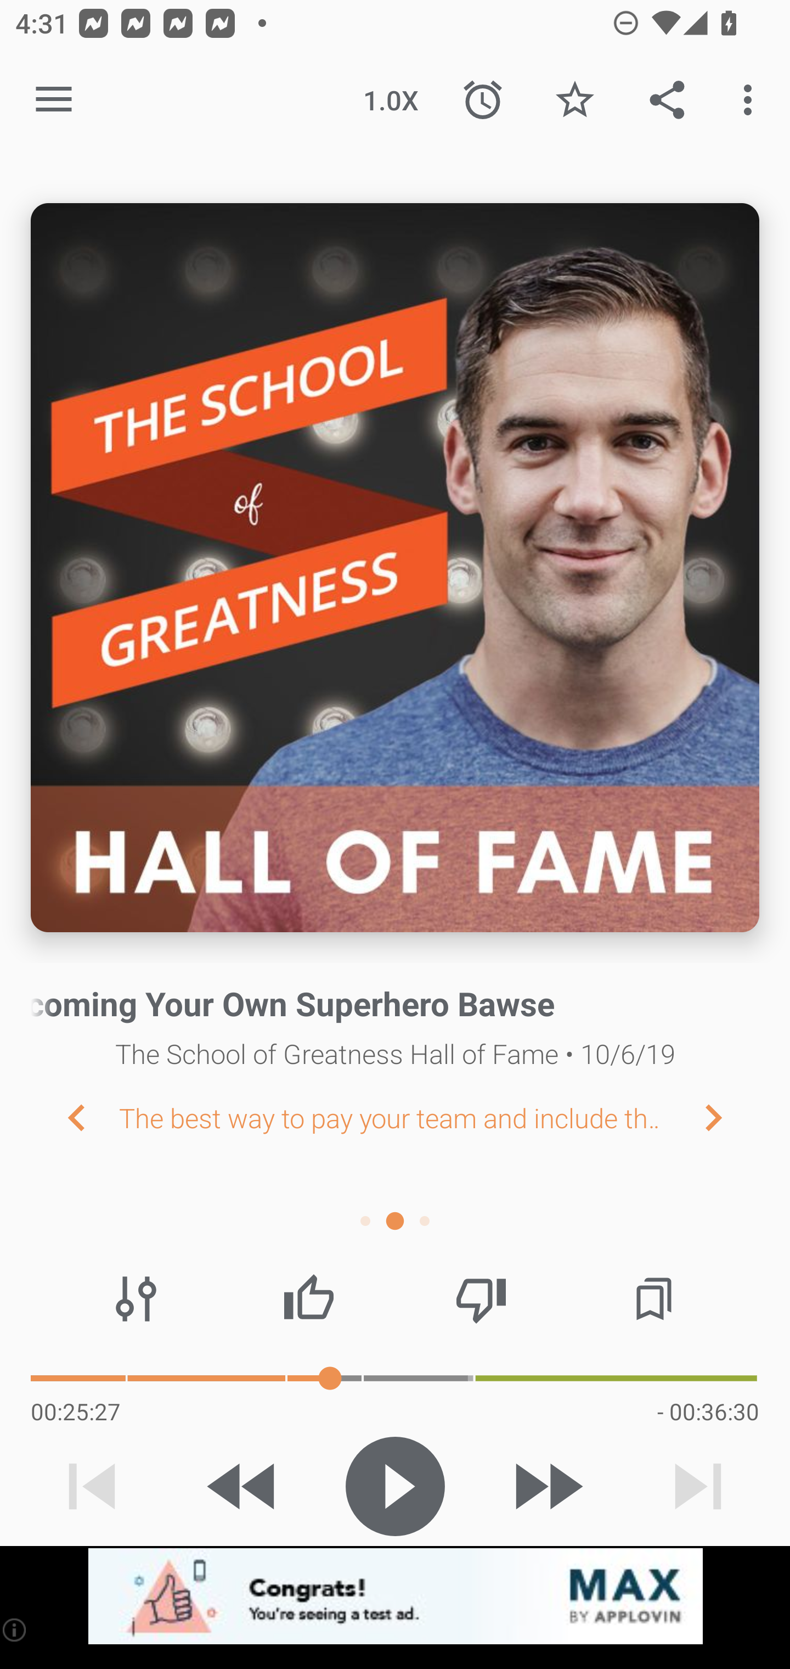  I want to click on 1.0X, so click(391, 100).